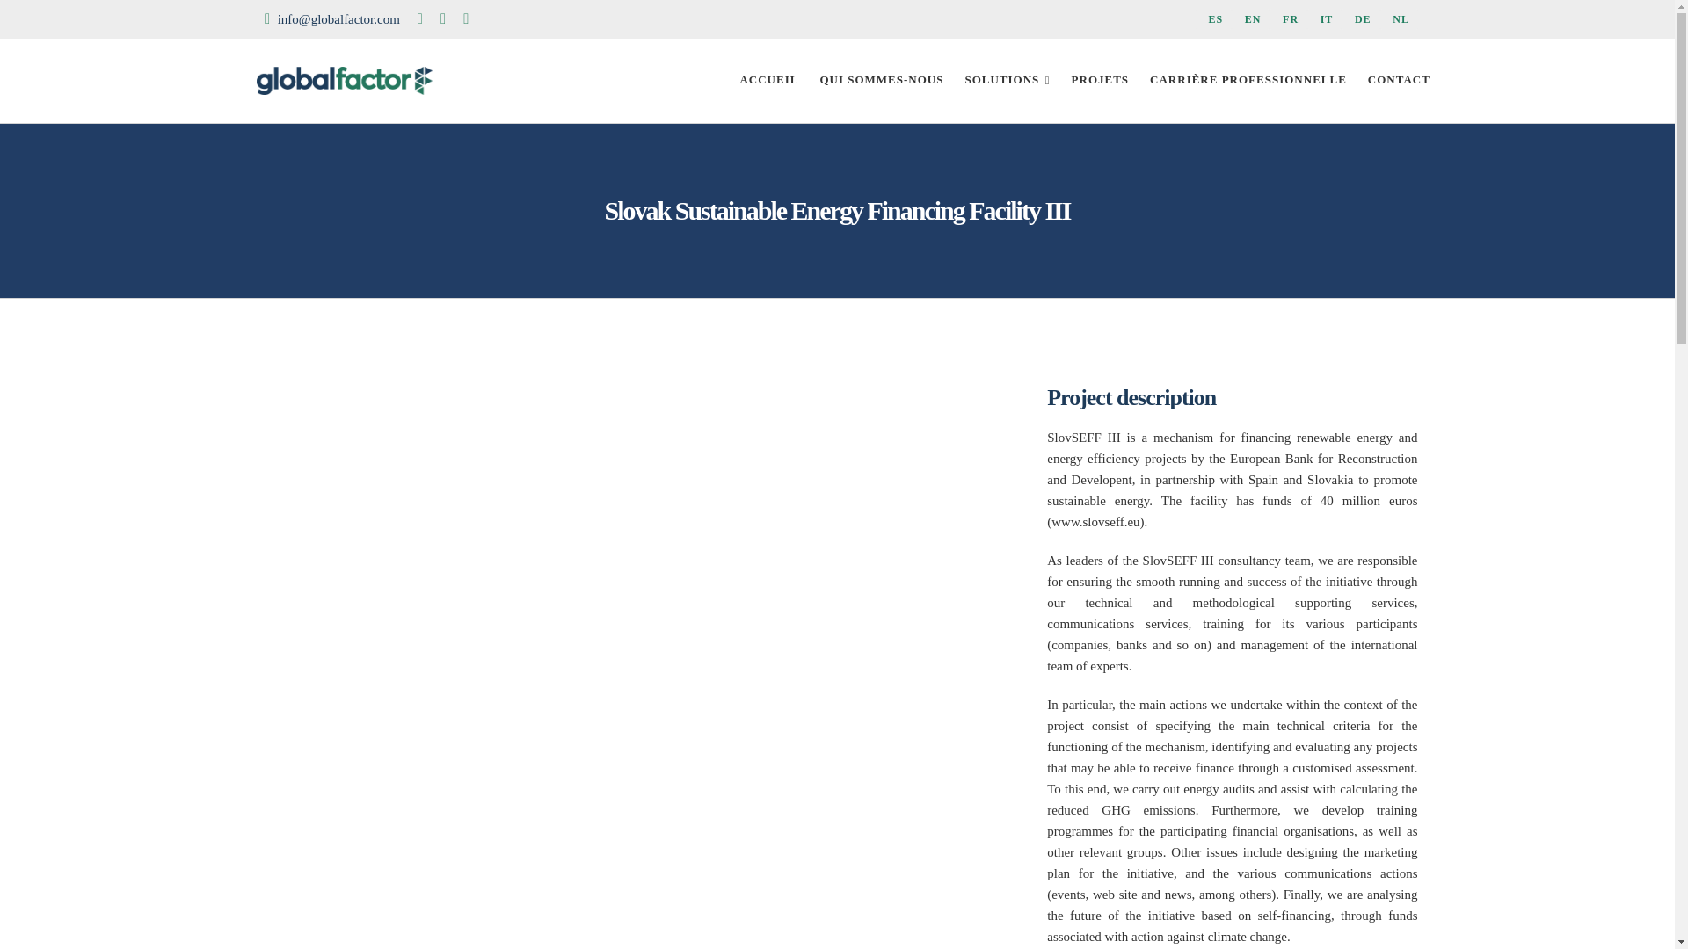 This screenshot has height=949, width=1688. Describe the element at coordinates (1360, 18) in the screenshot. I see `DE` at that location.